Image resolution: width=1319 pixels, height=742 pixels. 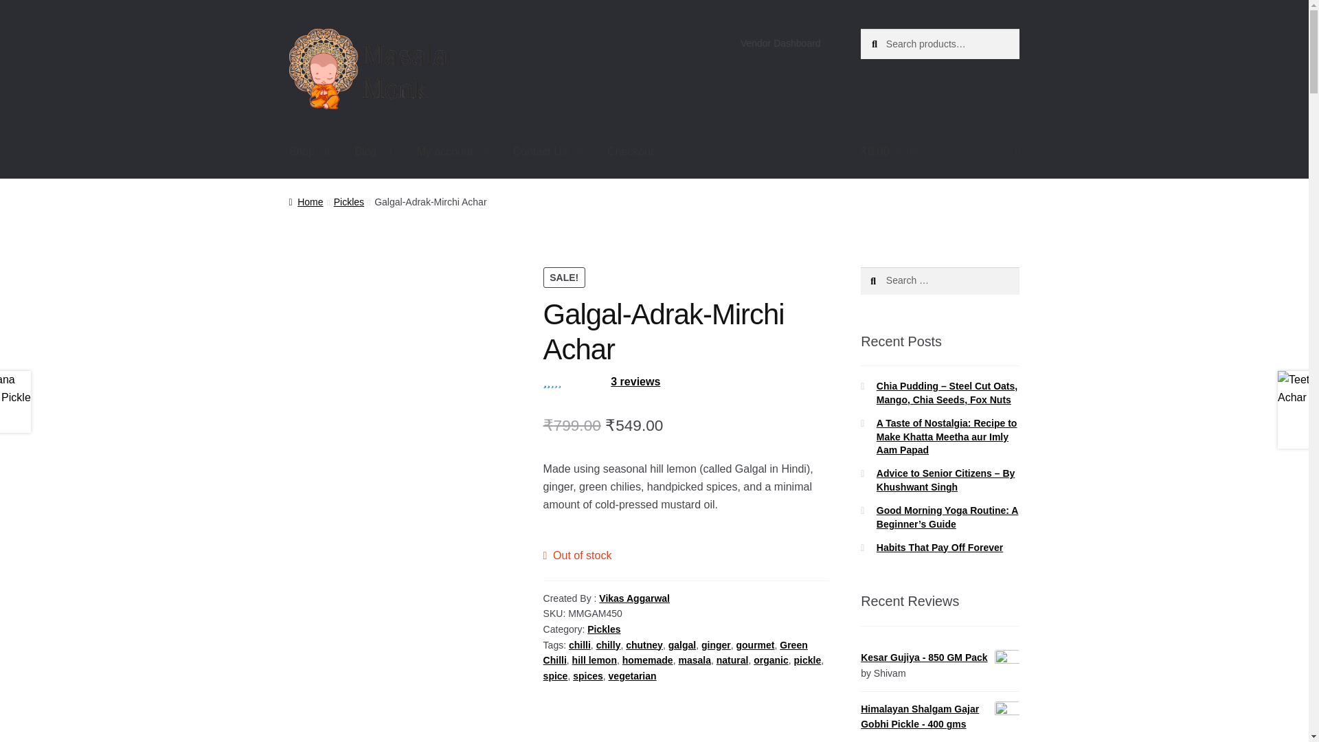 What do you see at coordinates (309, 152) in the screenshot?
I see `Shop` at bounding box center [309, 152].